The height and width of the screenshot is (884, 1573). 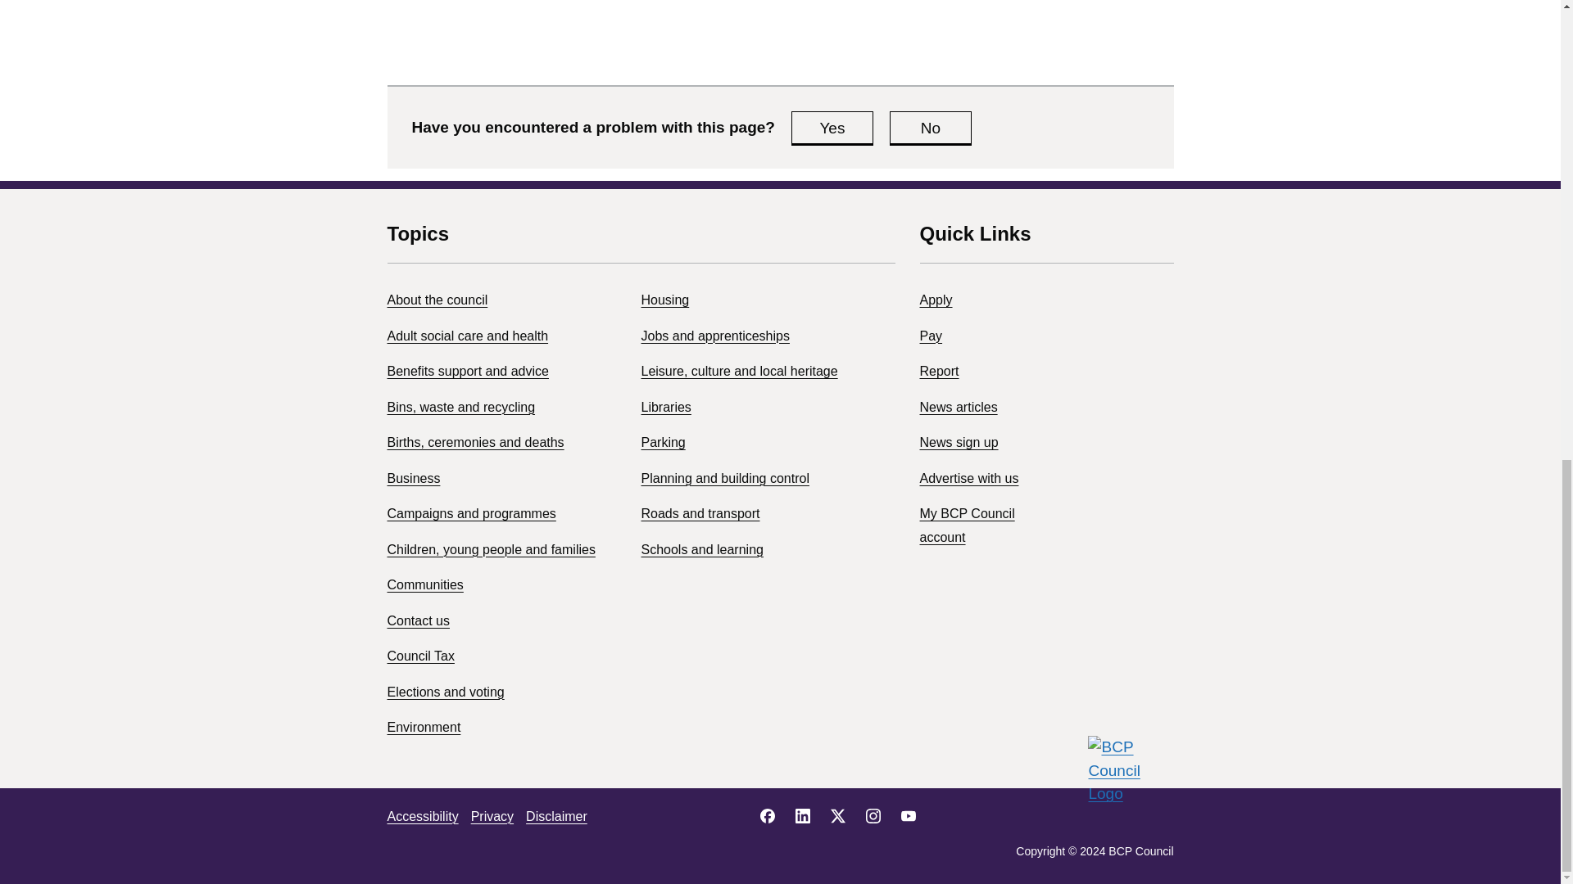 What do you see at coordinates (958, 442) in the screenshot?
I see `News sign up` at bounding box center [958, 442].